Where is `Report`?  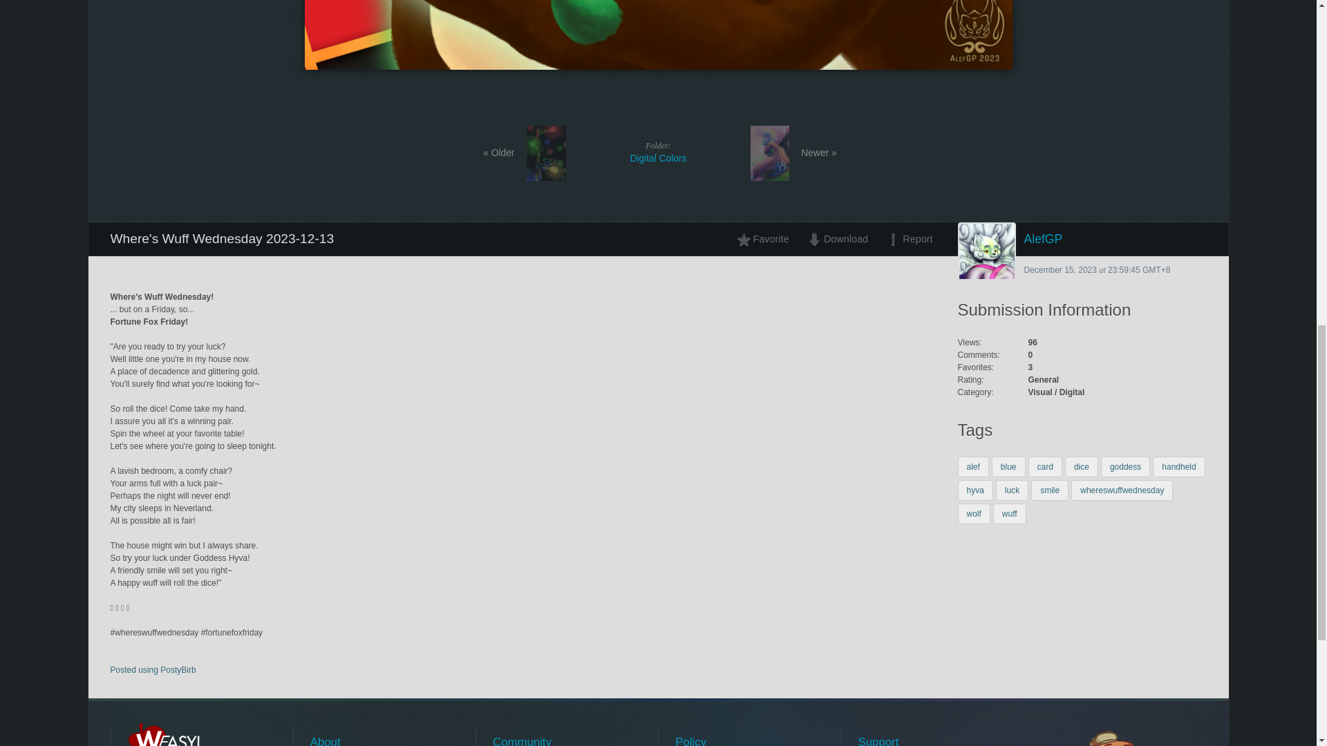
Report is located at coordinates (974, 514).